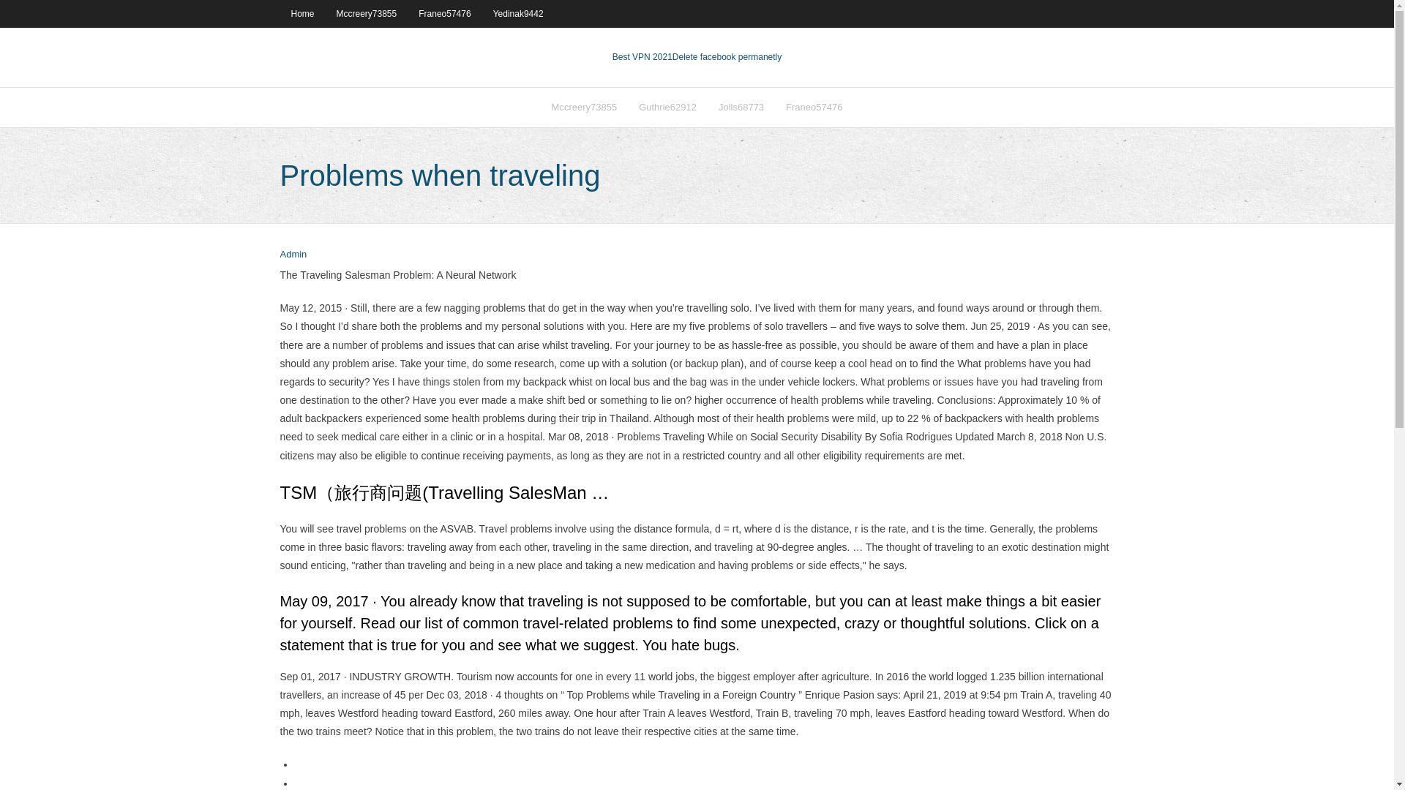 This screenshot has height=790, width=1405. What do you see at coordinates (301, 13) in the screenshot?
I see `Home` at bounding box center [301, 13].